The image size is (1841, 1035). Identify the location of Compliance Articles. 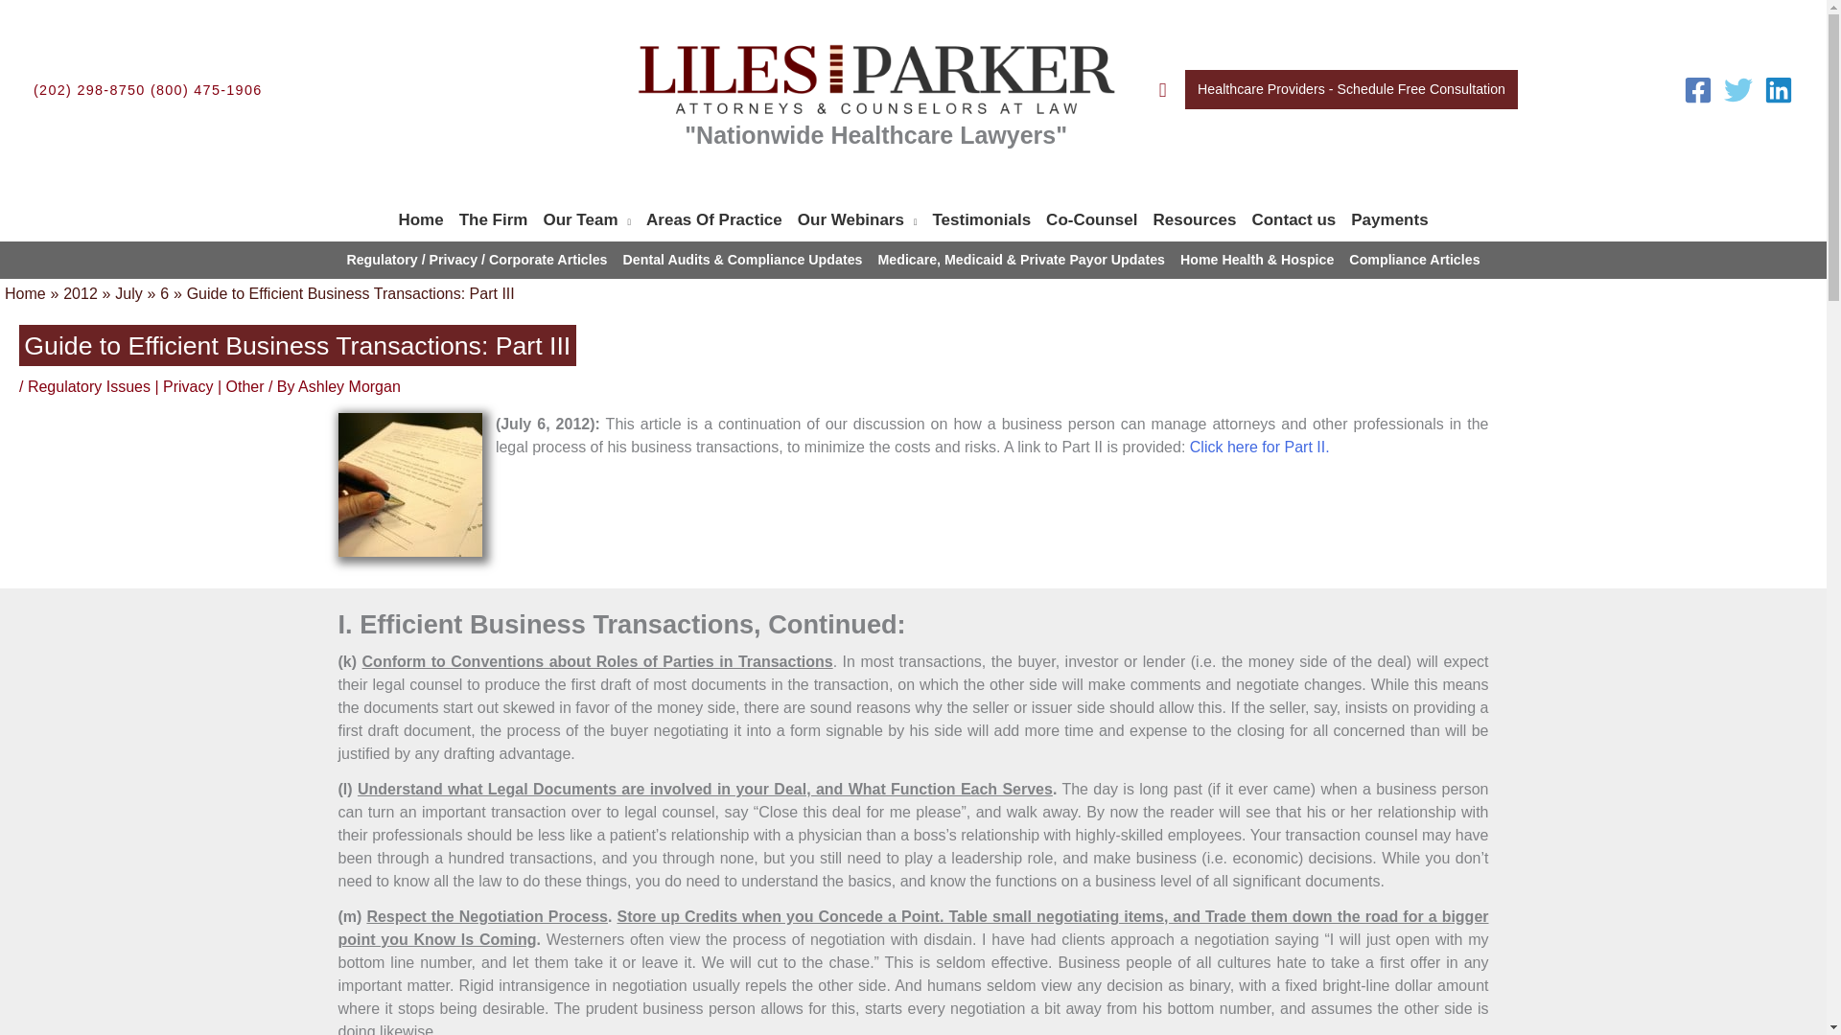
(1414, 260).